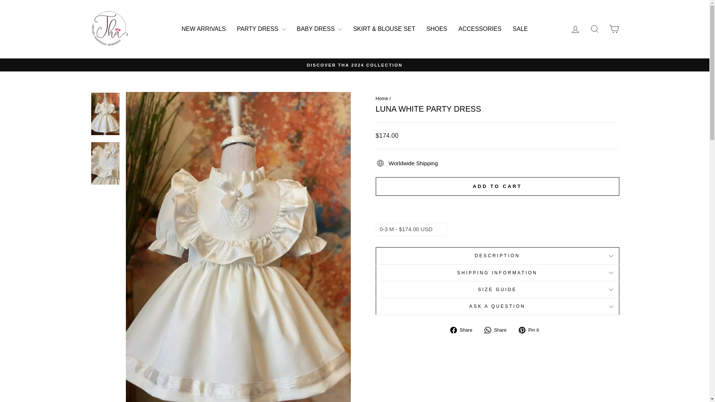 This screenshot has width=715, height=402. Describe the element at coordinates (575, 29) in the screenshot. I see `ACCOUNT` at that location.